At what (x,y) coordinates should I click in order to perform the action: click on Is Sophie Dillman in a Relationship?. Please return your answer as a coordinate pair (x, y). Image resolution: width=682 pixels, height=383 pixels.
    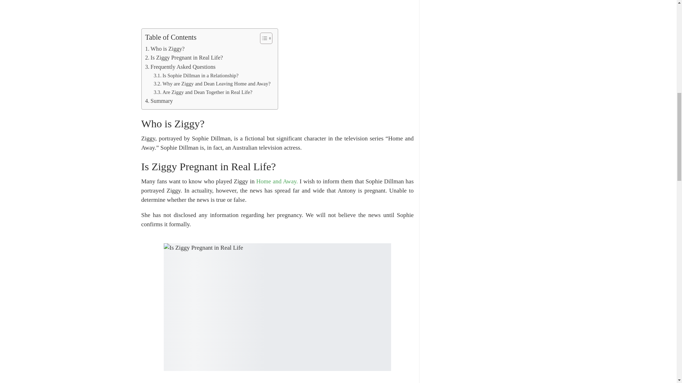
    Looking at the image, I should click on (196, 75).